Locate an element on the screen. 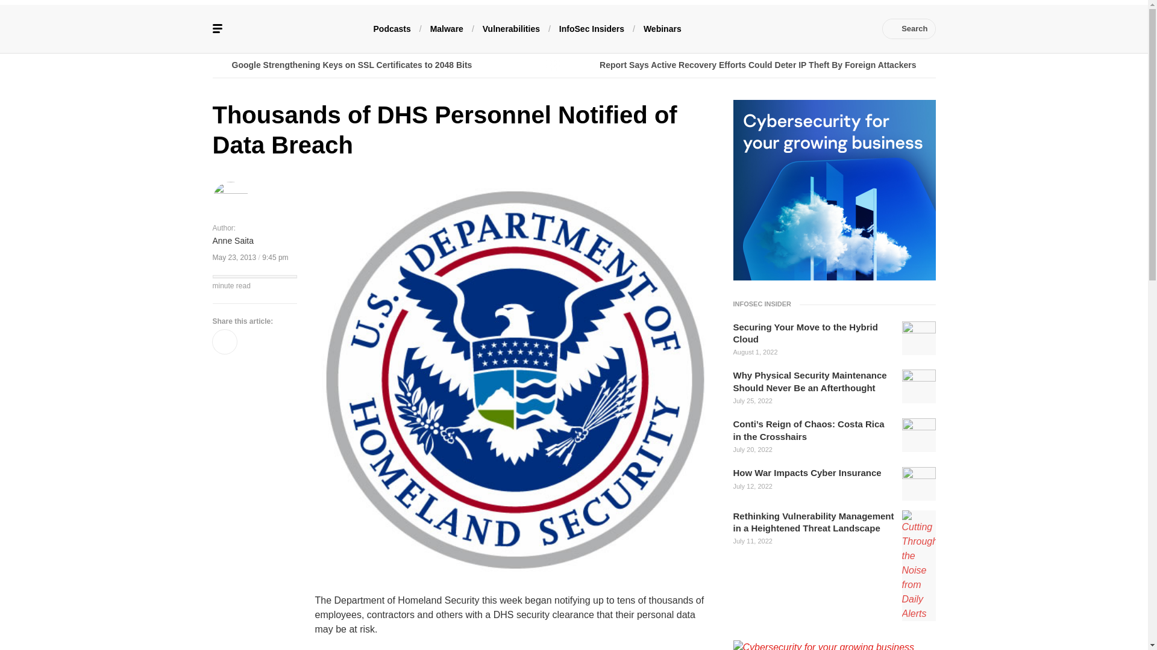  Securing Your Move to the Hybrid Cloud is located at coordinates (814, 333).